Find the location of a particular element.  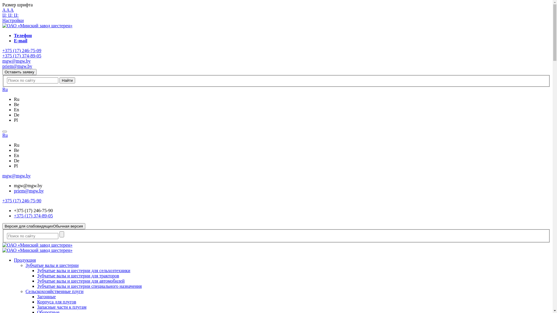

Ru is located at coordinates (5, 89).